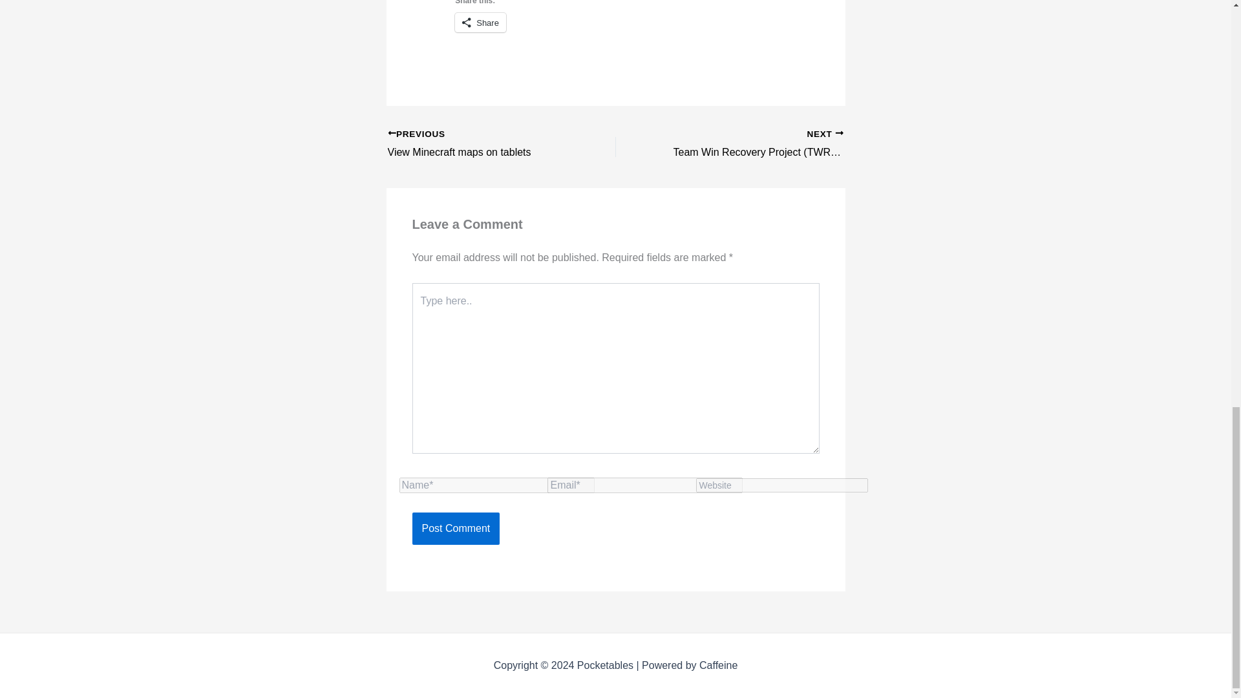 The height and width of the screenshot is (698, 1241). What do you see at coordinates (456, 529) in the screenshot?
I see `Post Comment` at bounding box center [456, 529].